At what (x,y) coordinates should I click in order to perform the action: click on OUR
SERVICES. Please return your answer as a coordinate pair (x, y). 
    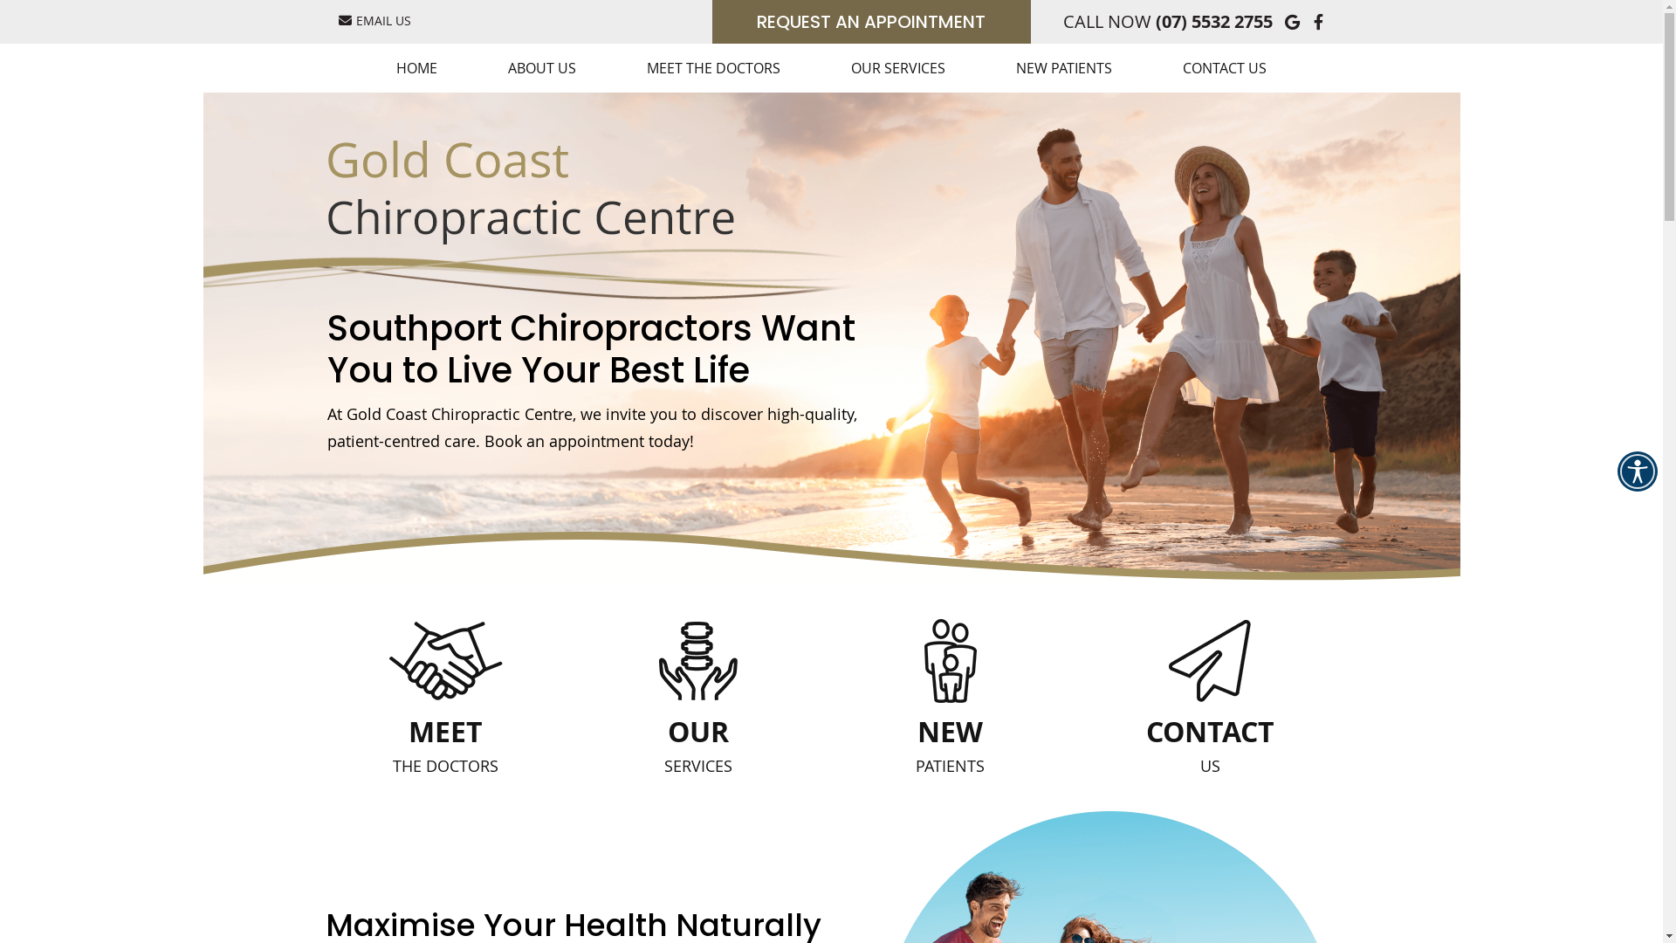
    Looking at the image, I should click on (697, 690).